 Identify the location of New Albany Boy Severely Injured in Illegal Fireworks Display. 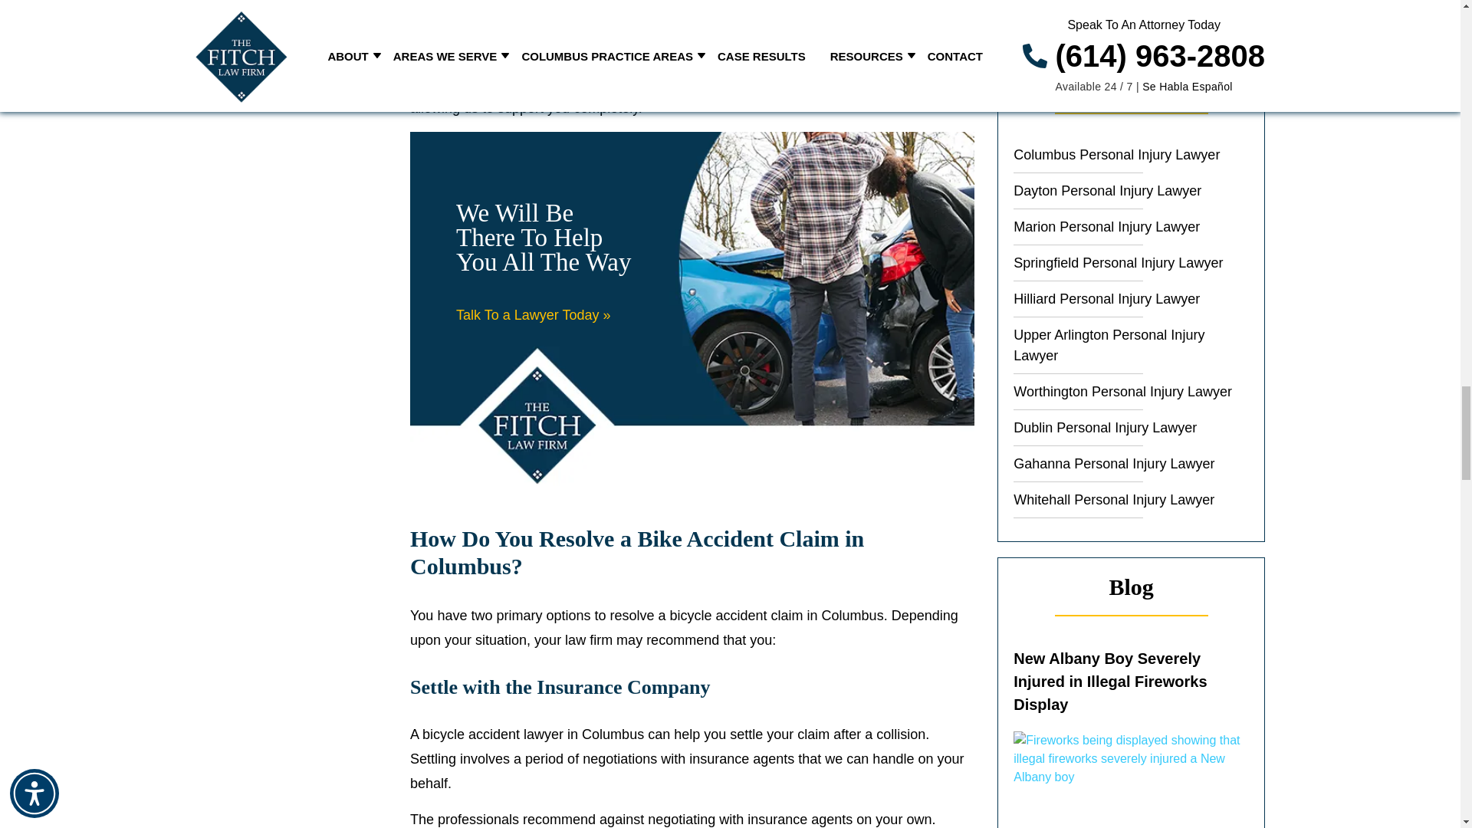
(1131, 779).